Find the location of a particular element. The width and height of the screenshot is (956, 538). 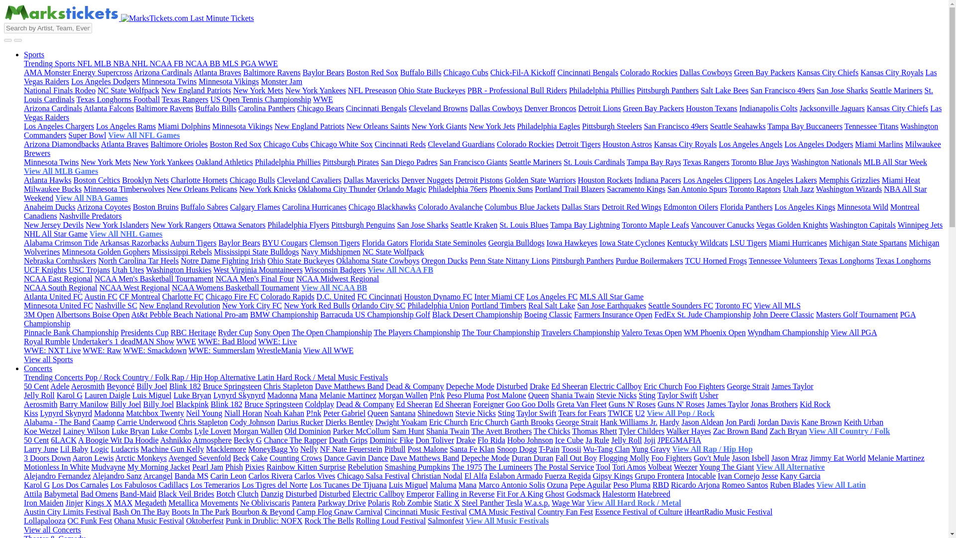

New York Yankees is located at coordinates (316, 90).